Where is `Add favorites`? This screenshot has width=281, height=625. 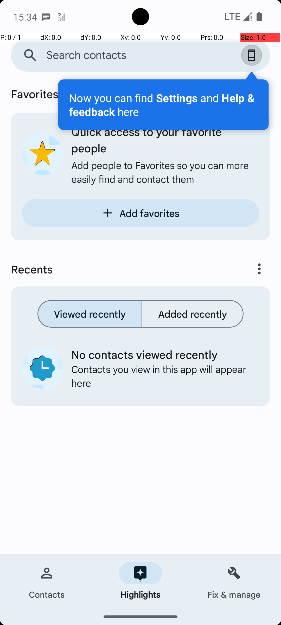
Add favorites is located at coordinates (140, 213).